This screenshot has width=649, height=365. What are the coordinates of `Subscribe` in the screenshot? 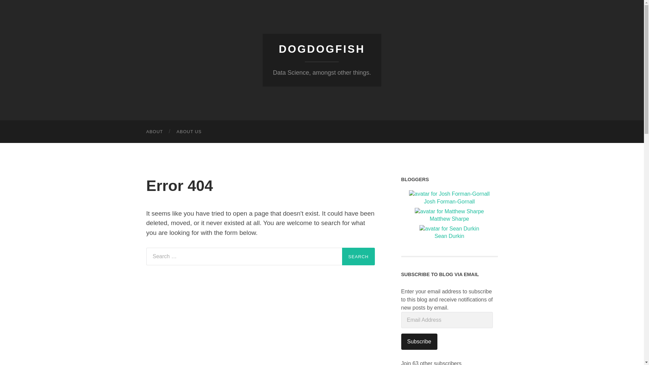 It's located at (419, 341).